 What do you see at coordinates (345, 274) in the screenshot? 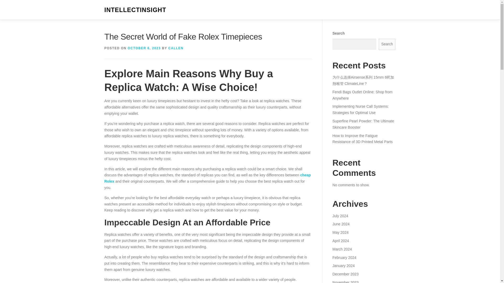
I see `December 2023` at bounding box center [345, 274].